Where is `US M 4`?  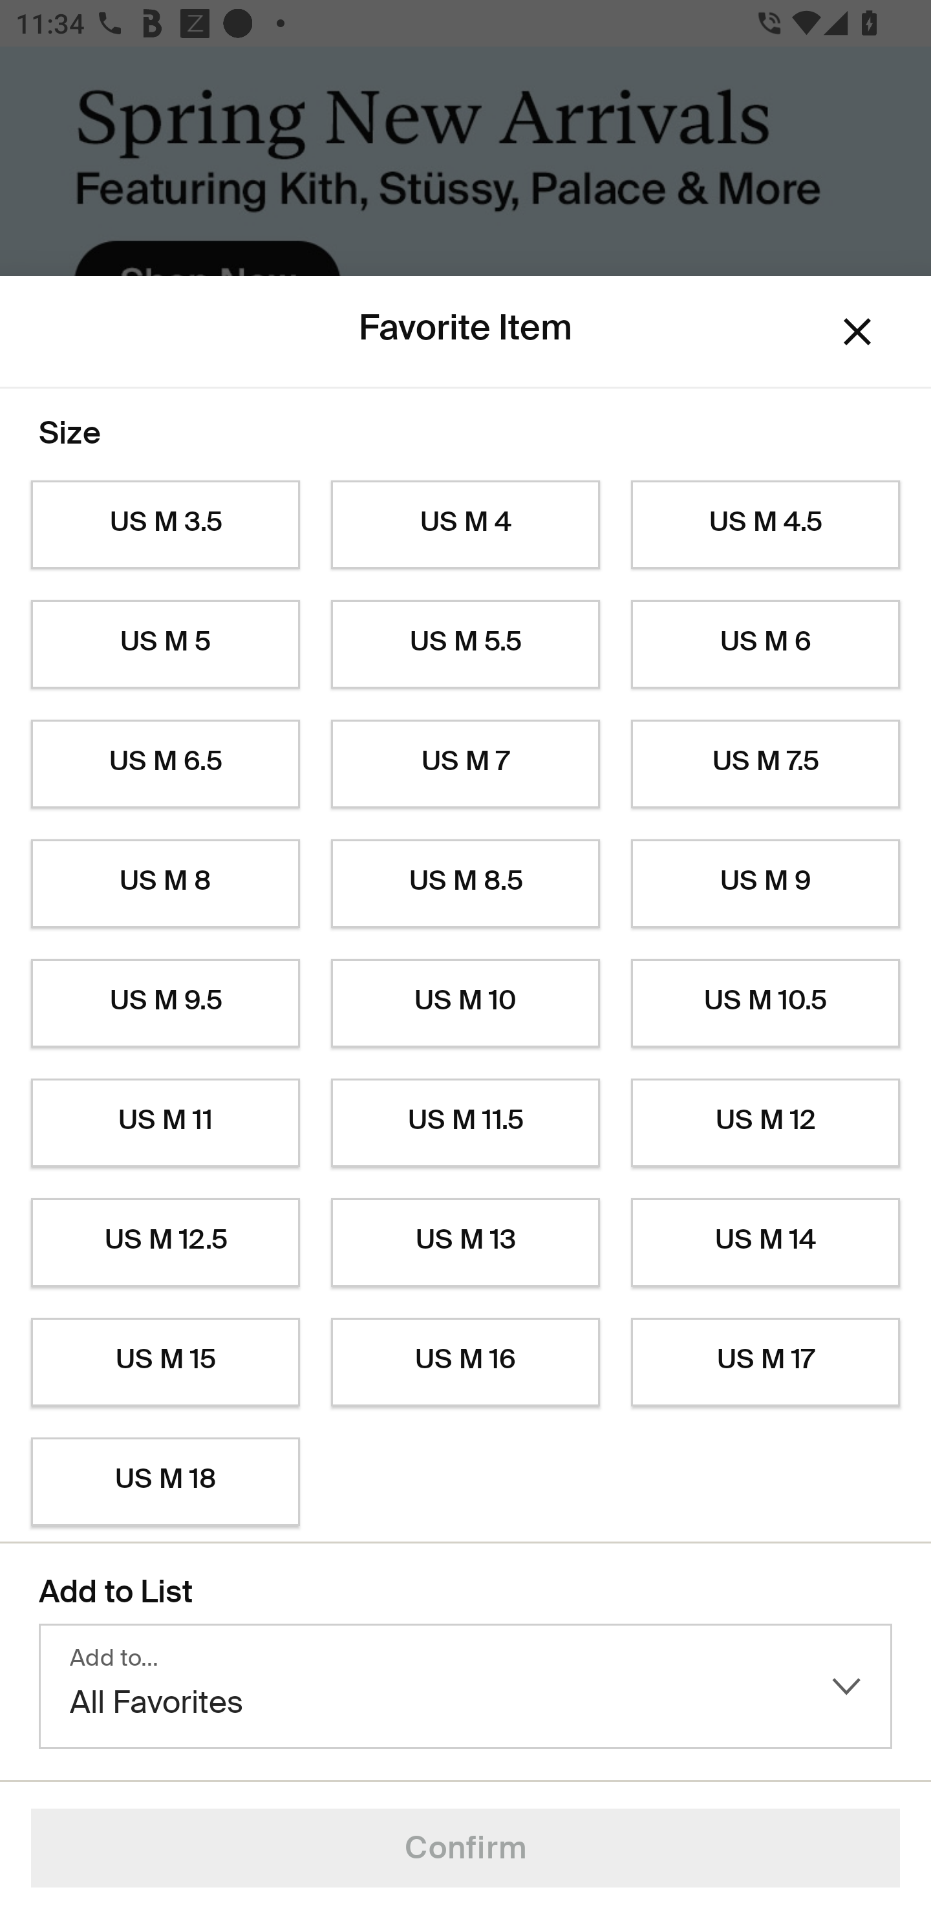 US M 4 is located at coordinates (465, 525).